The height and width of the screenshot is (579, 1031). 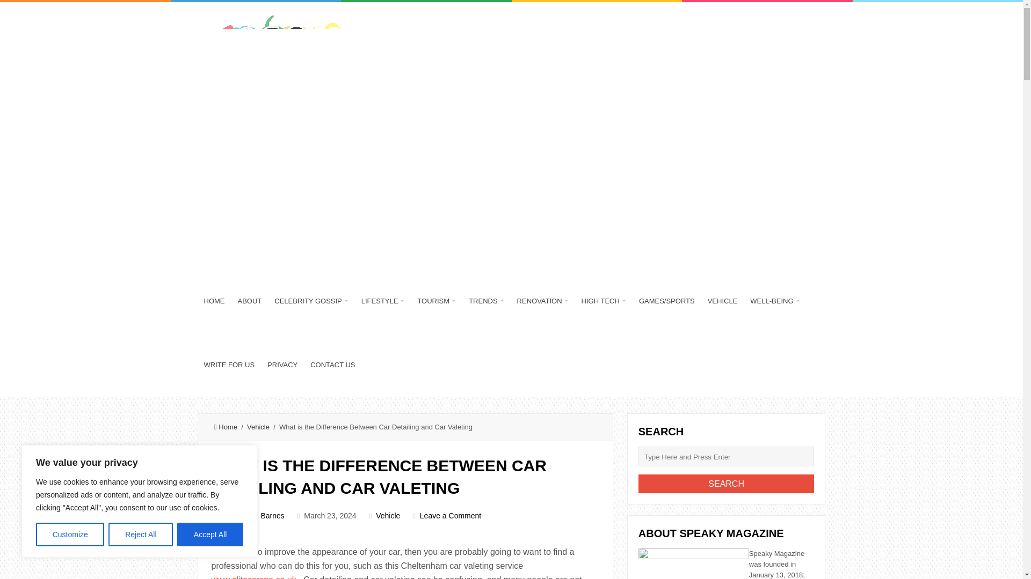 What do you see at coordinates (542, 301) in the screenshot?
I see `RENOVATION` at bounding box center [542, 301].